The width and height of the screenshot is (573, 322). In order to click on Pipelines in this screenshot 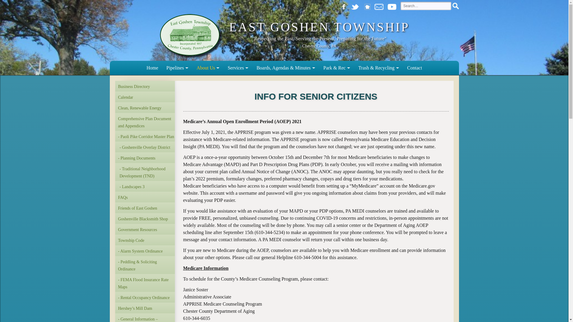, I will do `click(177, 68)`.